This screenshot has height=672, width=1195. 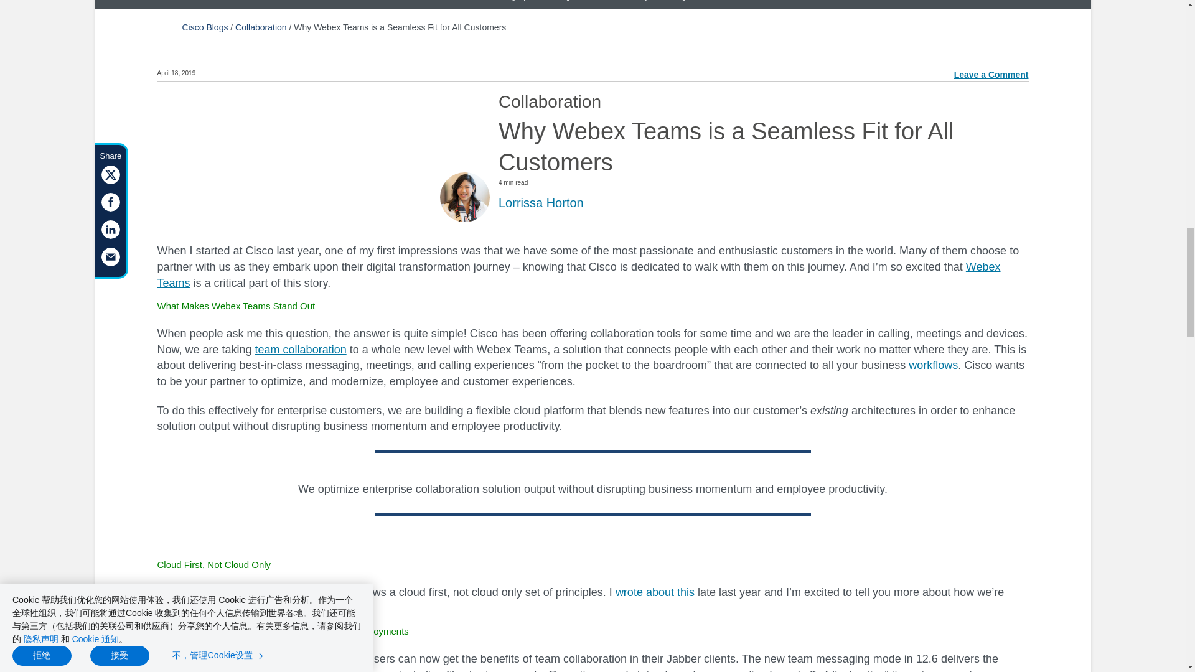 I want to click on wrote about this, so click(x=655, y=592).